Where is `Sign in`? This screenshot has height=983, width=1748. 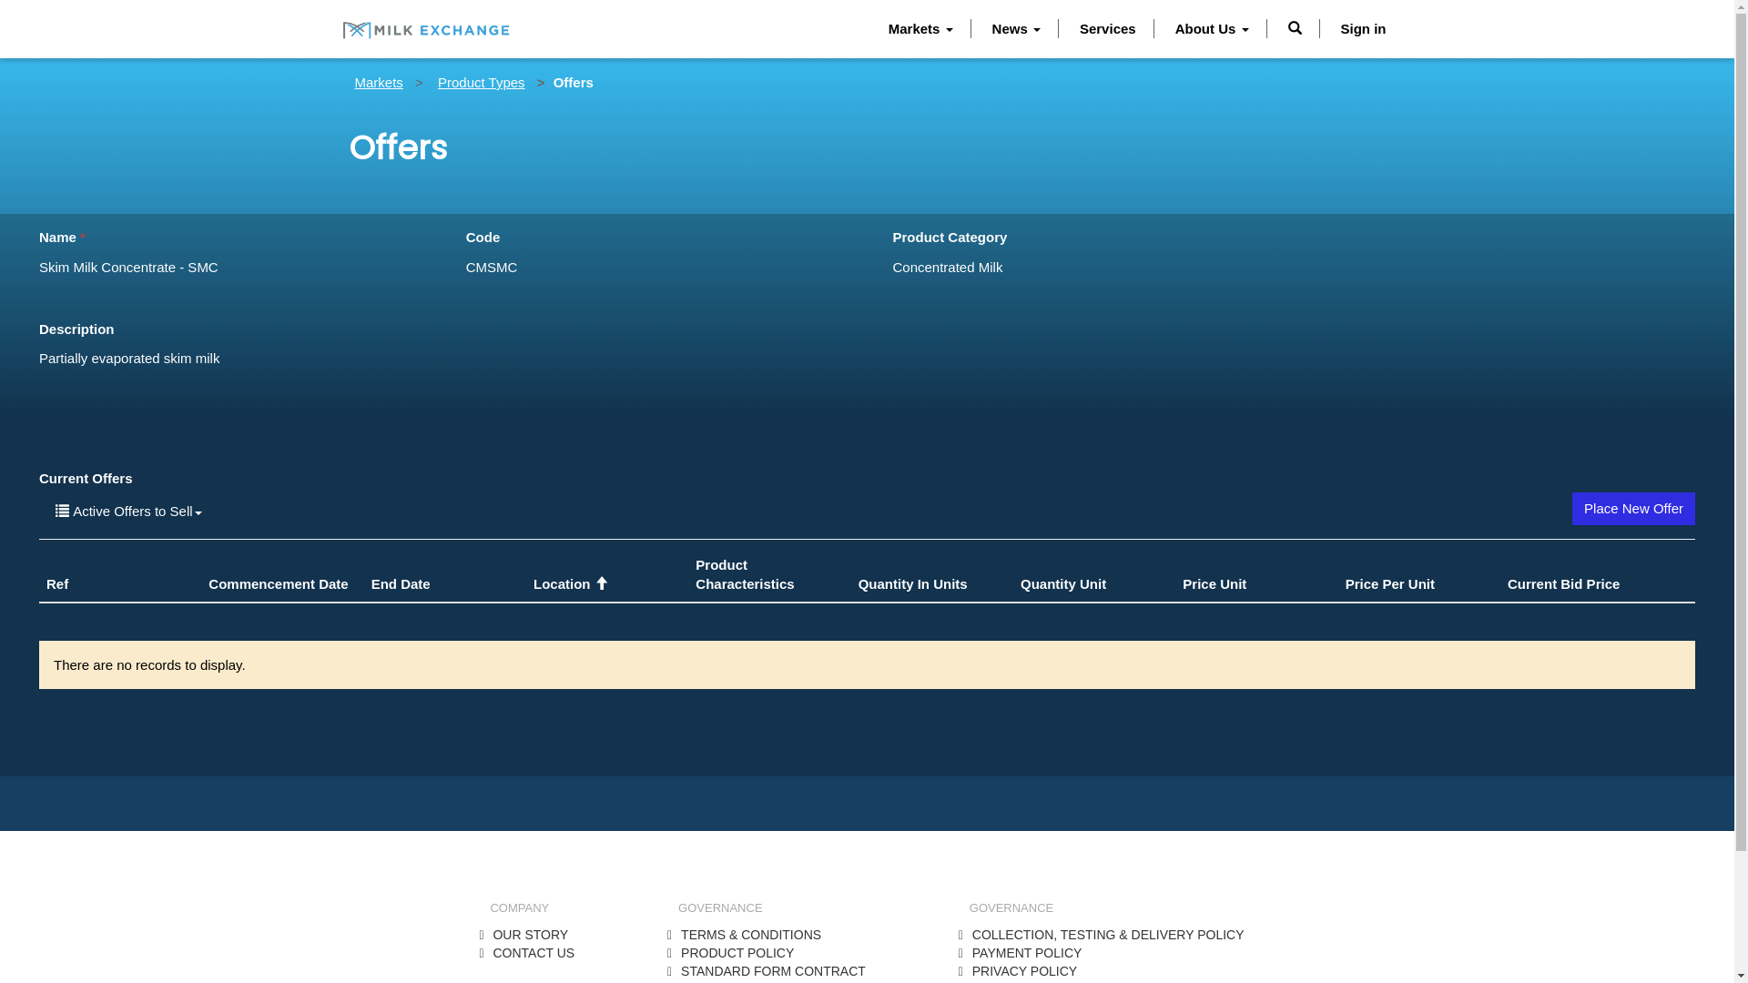
Sign in is located at coordinates (1364, 28).